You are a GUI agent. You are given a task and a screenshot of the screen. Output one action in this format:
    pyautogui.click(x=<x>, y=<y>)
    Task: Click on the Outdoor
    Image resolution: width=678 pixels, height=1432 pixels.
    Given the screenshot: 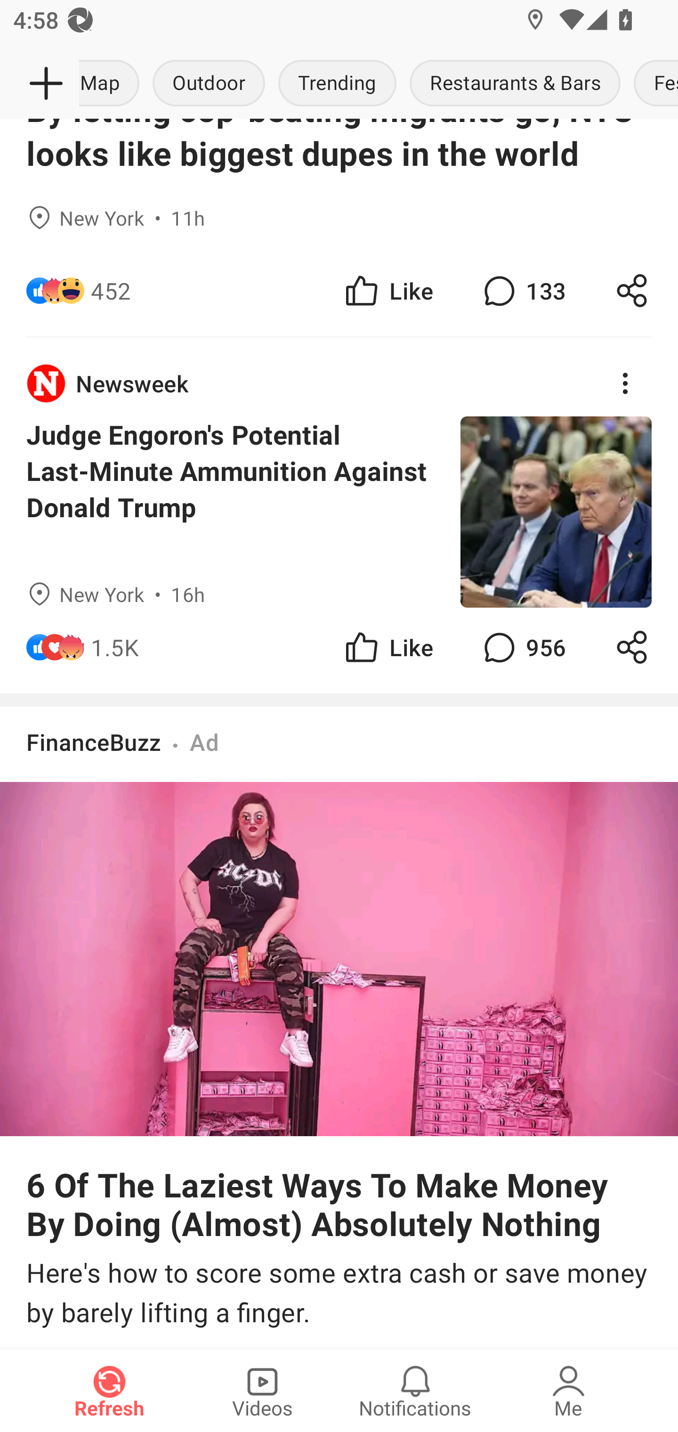 What is the action you would take?
    pyautogui.click(x=209, y=84)
    